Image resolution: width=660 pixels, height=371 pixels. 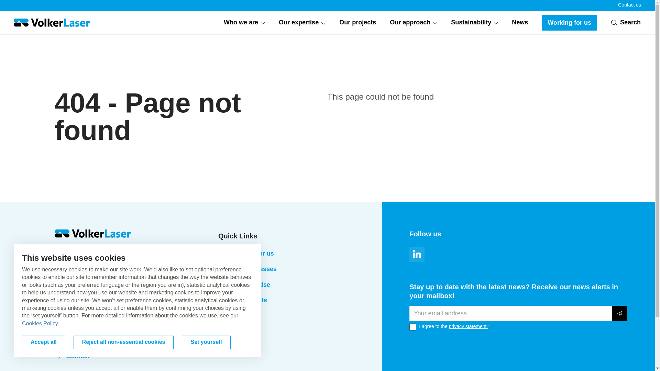 I want to click on Working for us, so click(x=569, y=23).